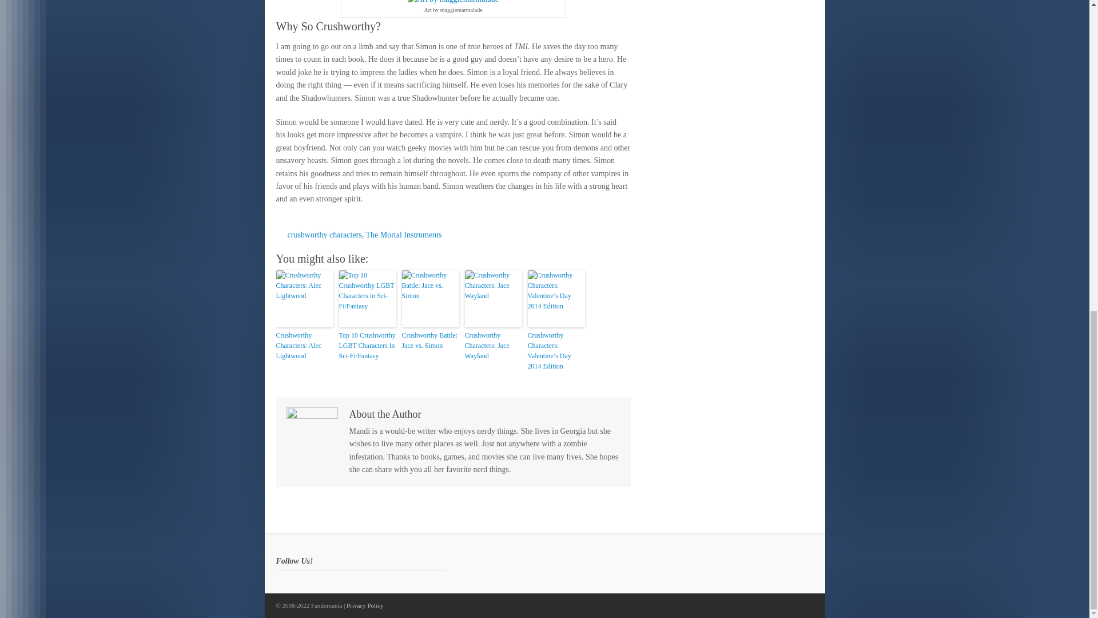 This screenshot has height=618, width=1098. Describe the element at coordinates (493, 345) in the screenshot. I see `Crushworthy Characters: Jace Wayland` at that location.